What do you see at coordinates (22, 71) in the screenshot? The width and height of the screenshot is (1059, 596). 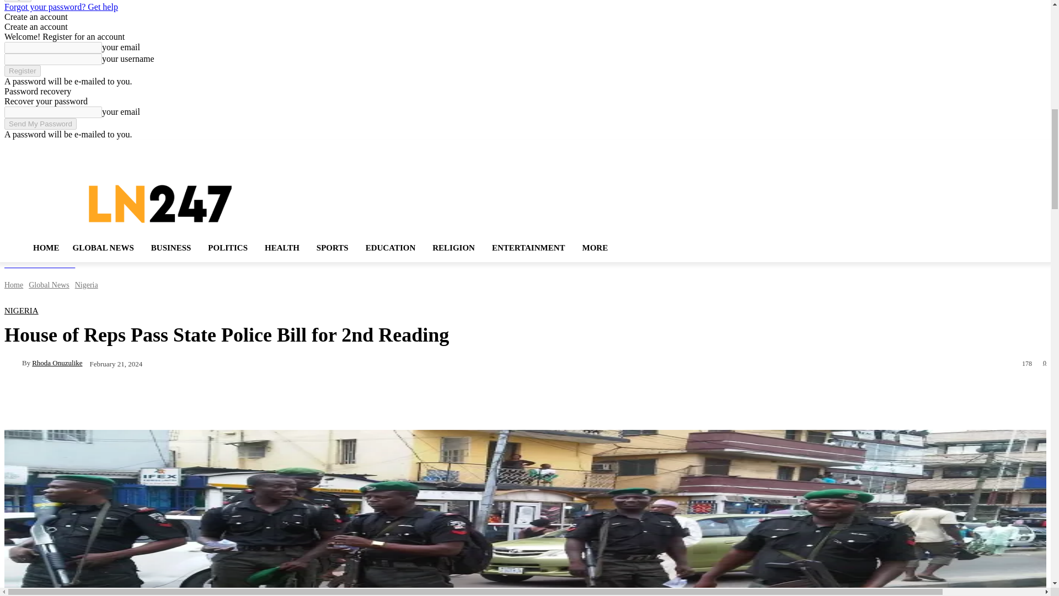 I see `Register` at bounding box center [22, 71].